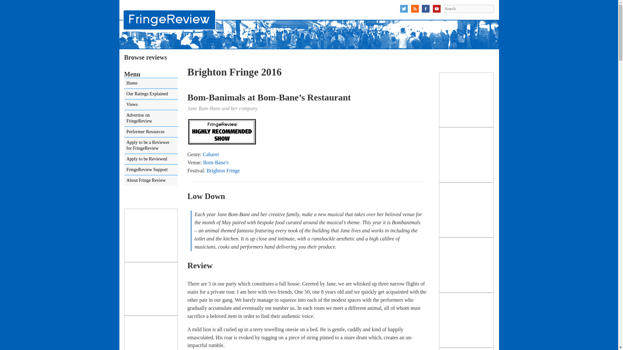 This screenshot has width=623, height=350. I want to click on Performer Resources, so click(151, 132).